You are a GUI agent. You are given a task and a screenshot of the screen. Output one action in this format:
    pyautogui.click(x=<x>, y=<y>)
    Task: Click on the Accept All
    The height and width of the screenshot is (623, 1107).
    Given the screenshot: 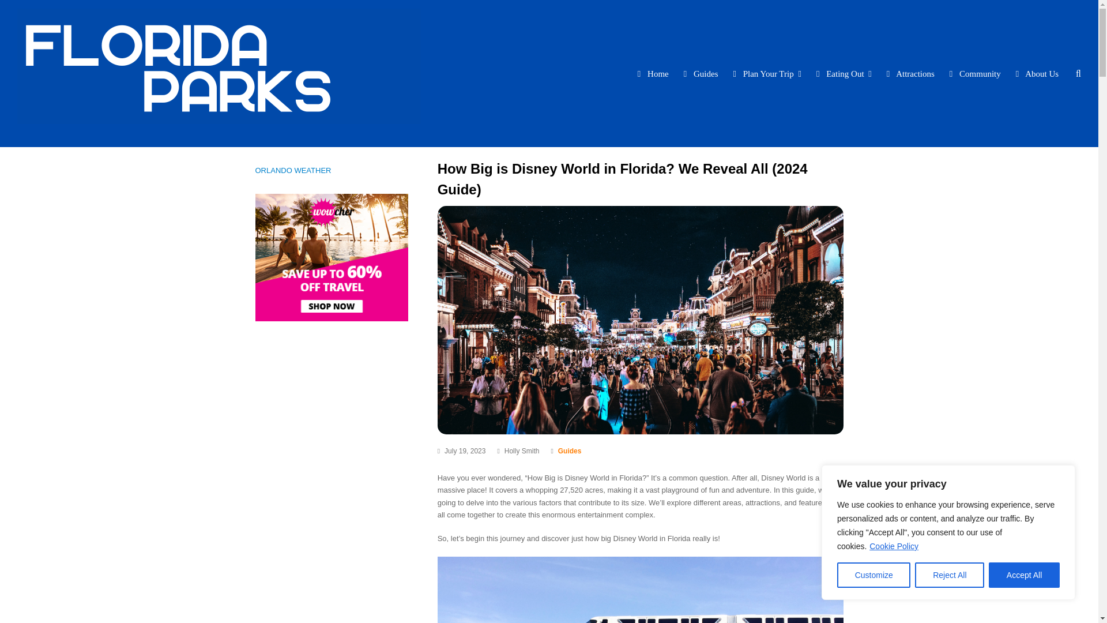 What is the action you would take?
    pyautogui.click(x=1024, y=575)
    